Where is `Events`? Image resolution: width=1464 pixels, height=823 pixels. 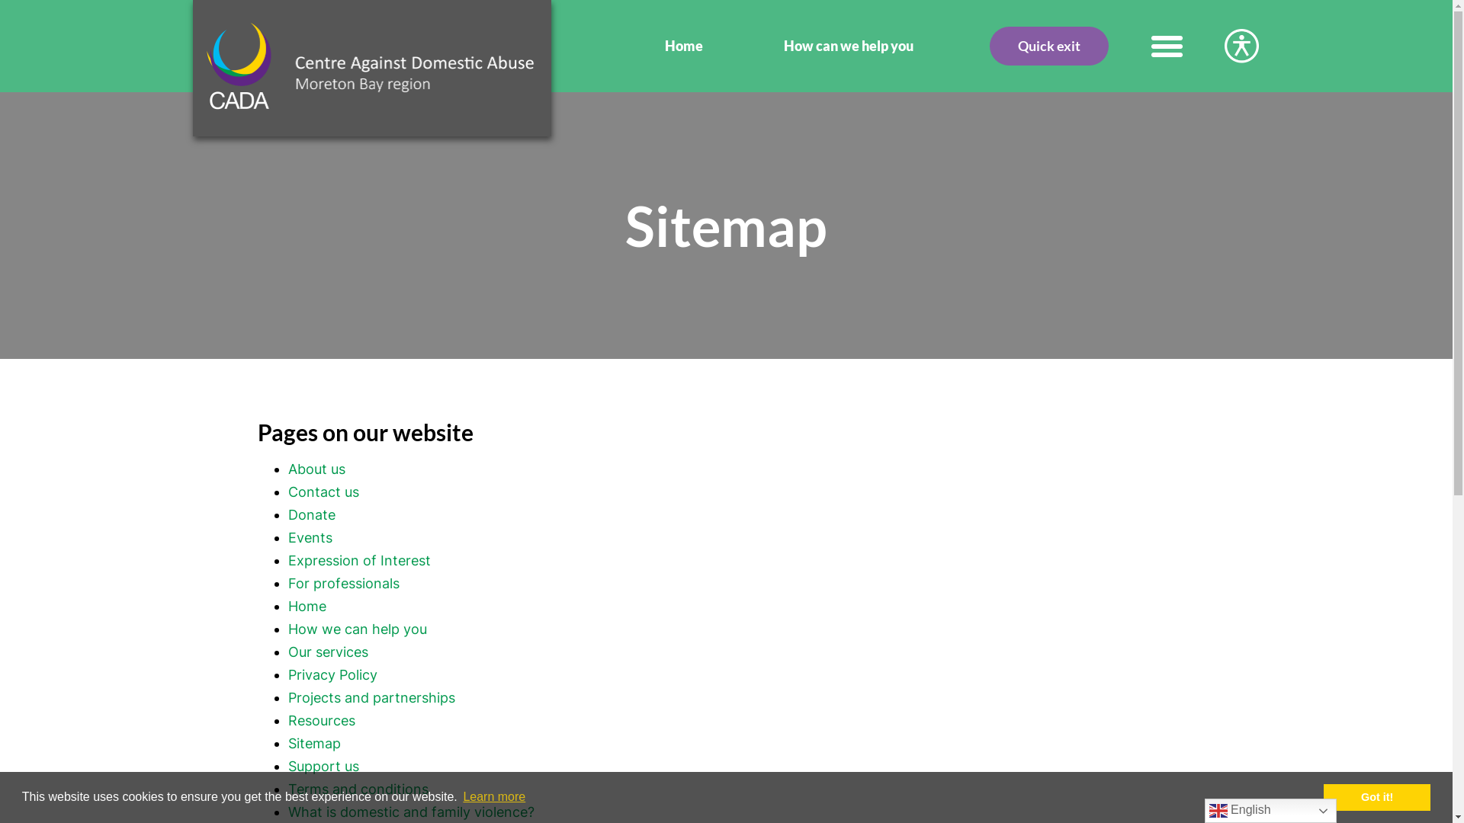
Events is located at coordinates (310, 538).